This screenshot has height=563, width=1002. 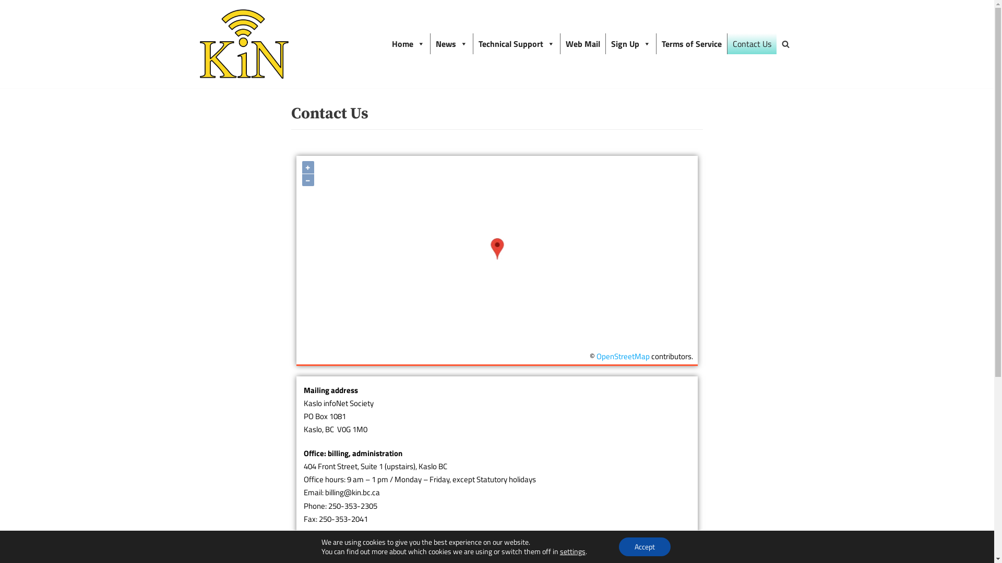 What do you see at coordinates (692, 44) in the screenshot?
I see `Terms of Service` at bounding box center [692, 44].